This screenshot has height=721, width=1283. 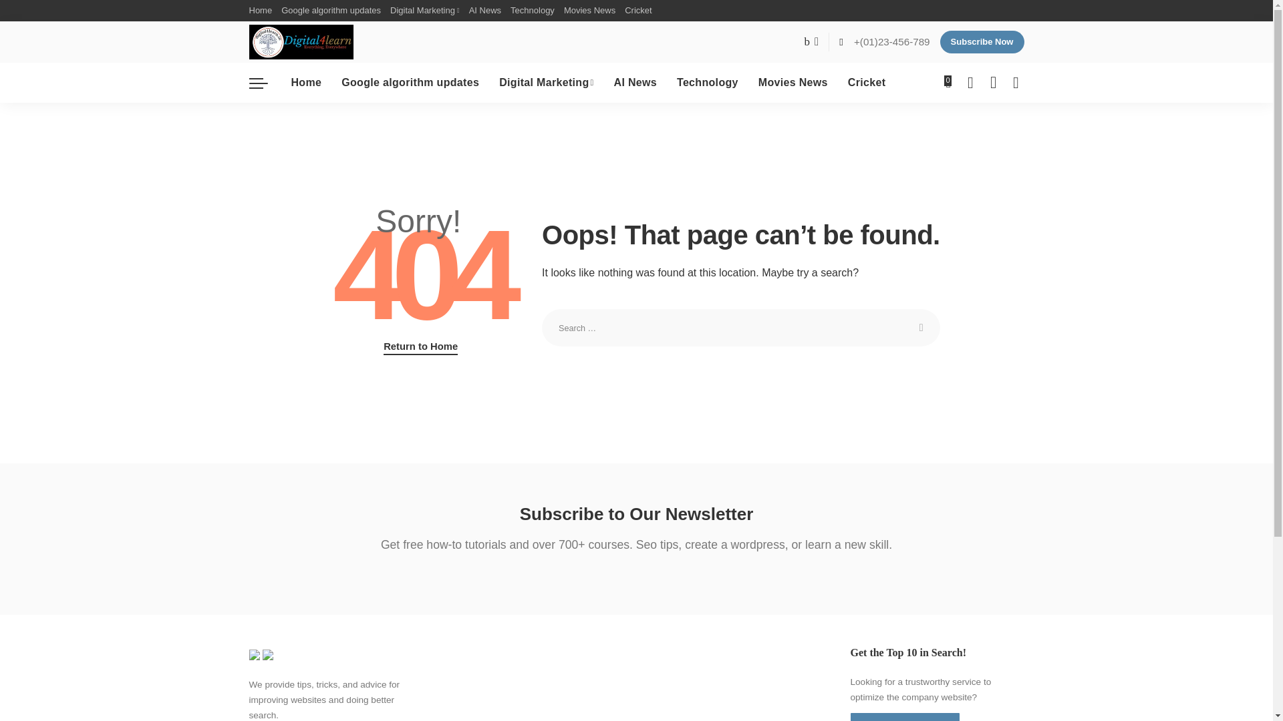 What do you see at coordinates (301, 41) in the screenshot?
I see `Digital4learn` at bounding box center [301, 41].